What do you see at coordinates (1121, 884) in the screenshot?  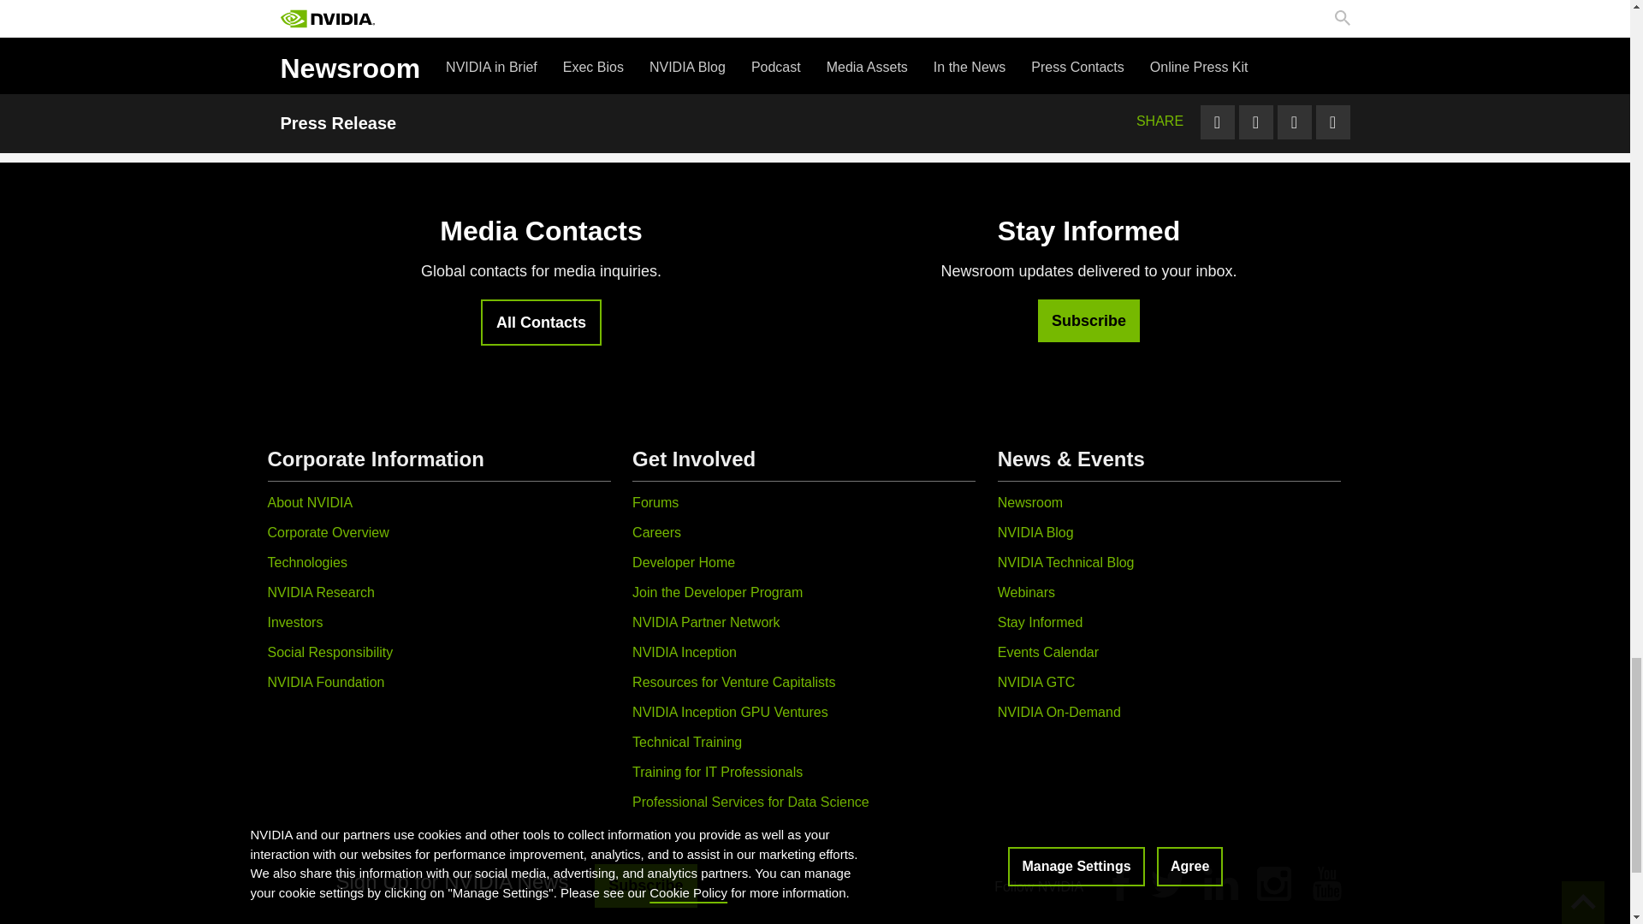 I see `Facebook` at bounding box center [1121, 884].